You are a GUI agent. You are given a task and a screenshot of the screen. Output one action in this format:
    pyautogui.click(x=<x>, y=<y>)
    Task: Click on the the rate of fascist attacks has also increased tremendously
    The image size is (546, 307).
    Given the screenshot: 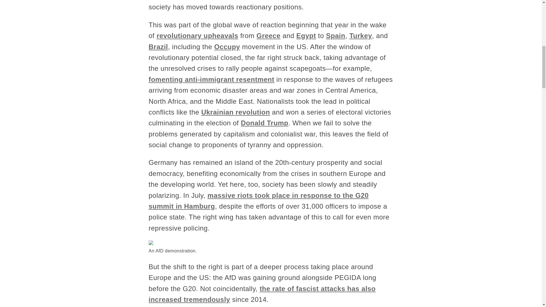 What is the action you would take?
    pyautogui.click(x=262, y=294)
    